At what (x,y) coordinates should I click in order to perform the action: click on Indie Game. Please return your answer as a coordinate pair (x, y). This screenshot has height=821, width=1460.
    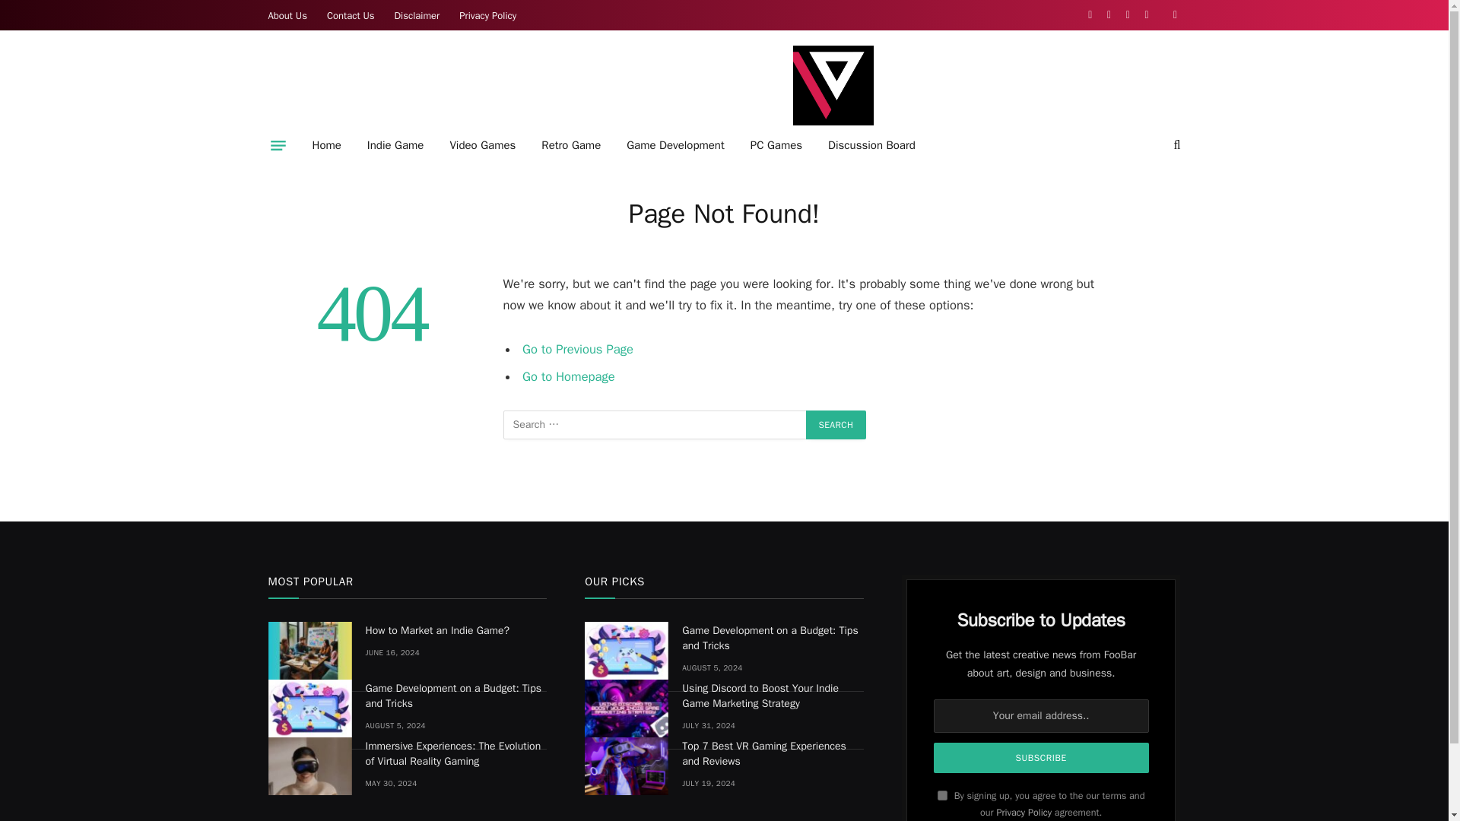
    Looking at the image, I should click on (395, 145).